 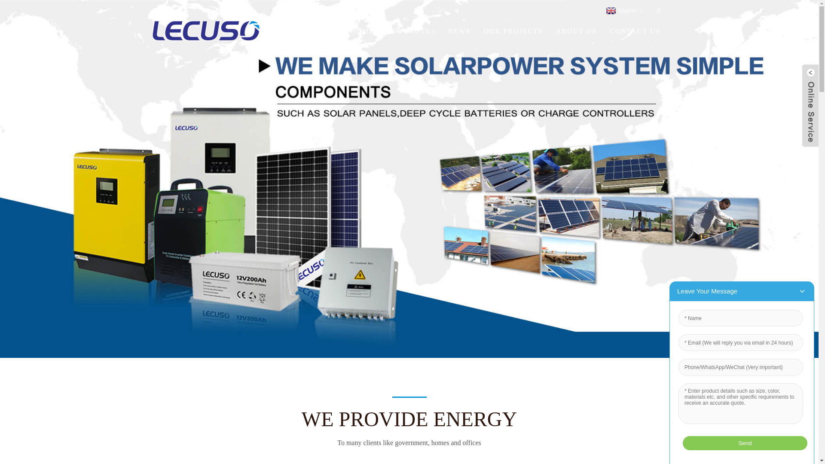 What do you see at coordinates (513, 31) in the screenshot?
I see `OUR PROJECTS` at bounding box center [513, 31].